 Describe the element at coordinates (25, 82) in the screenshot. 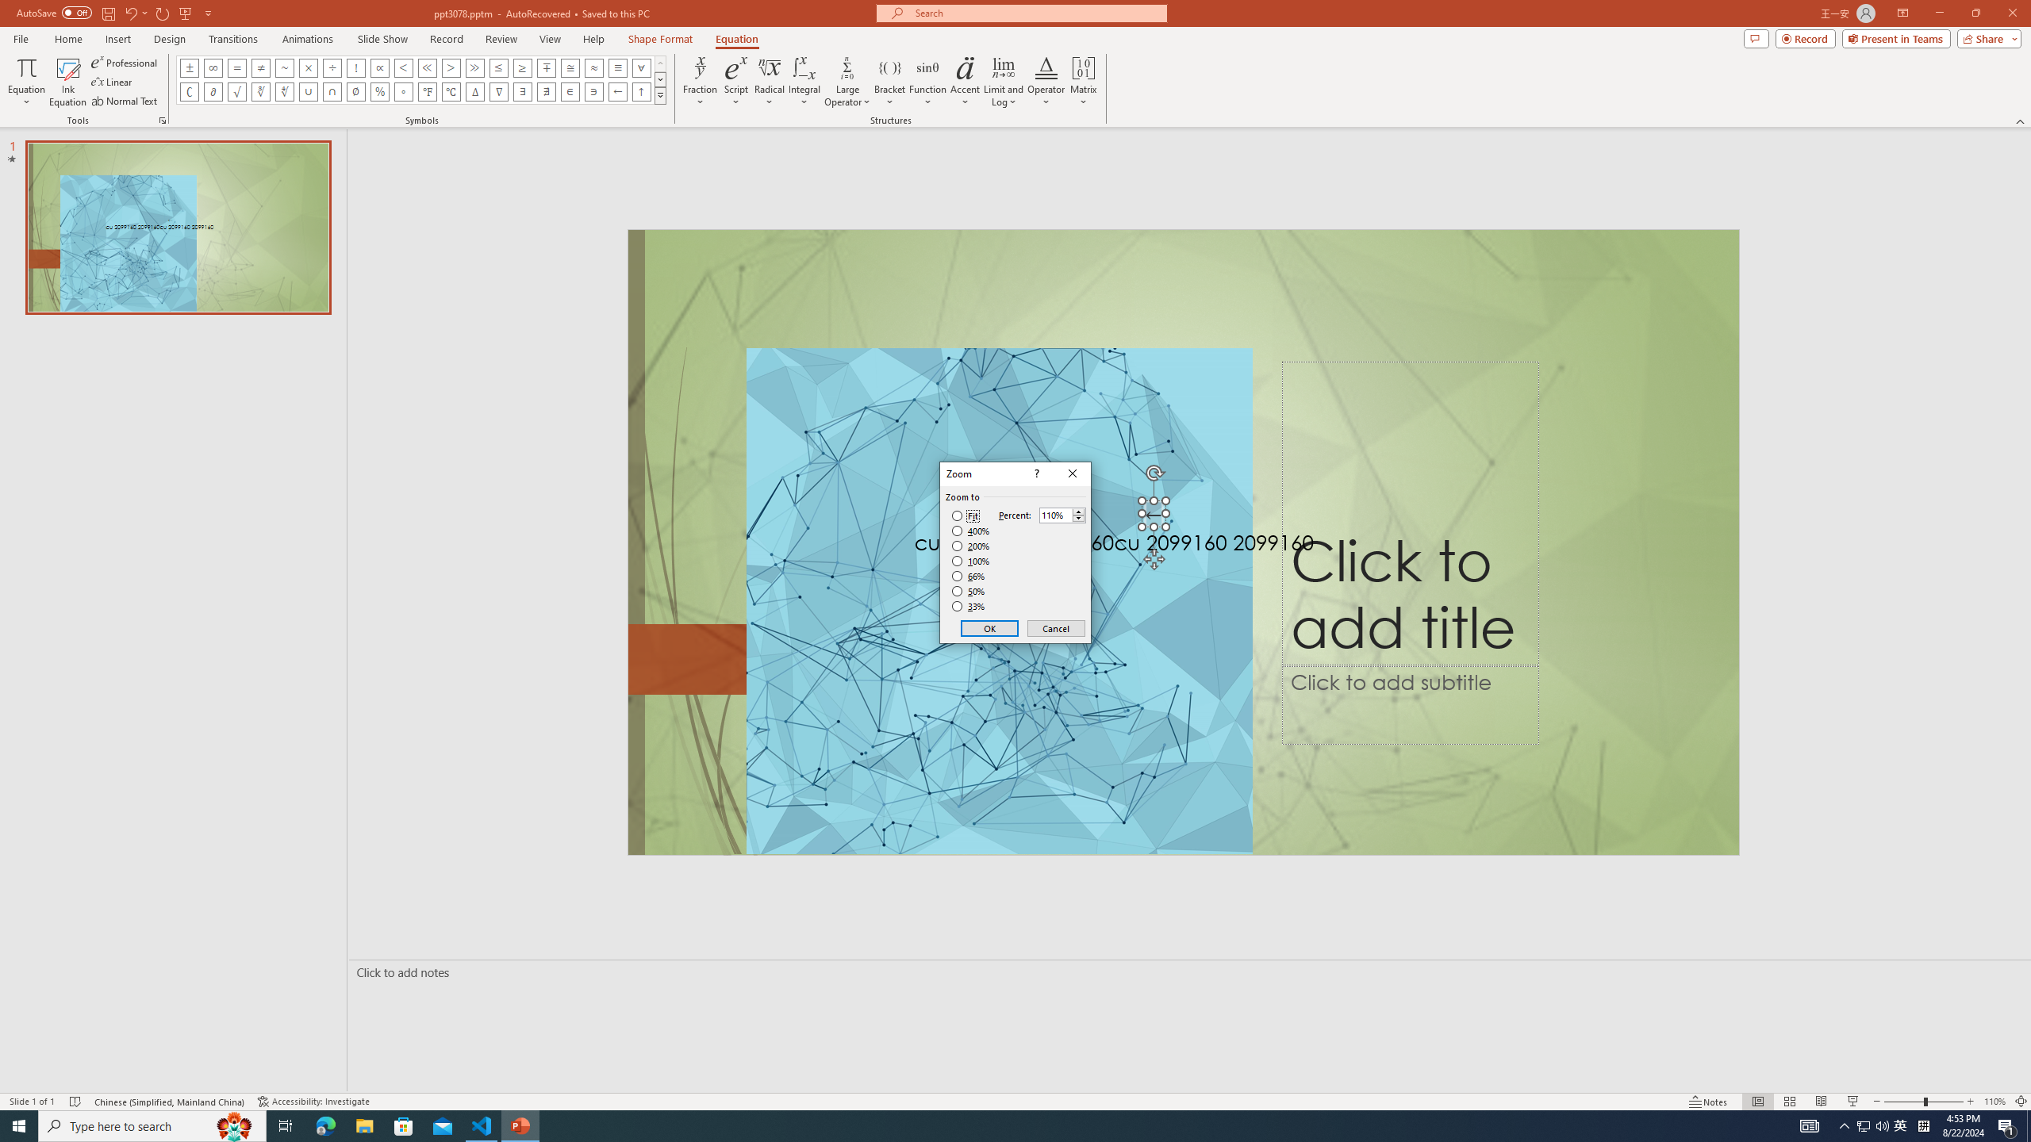

I see `Equation` at that location.